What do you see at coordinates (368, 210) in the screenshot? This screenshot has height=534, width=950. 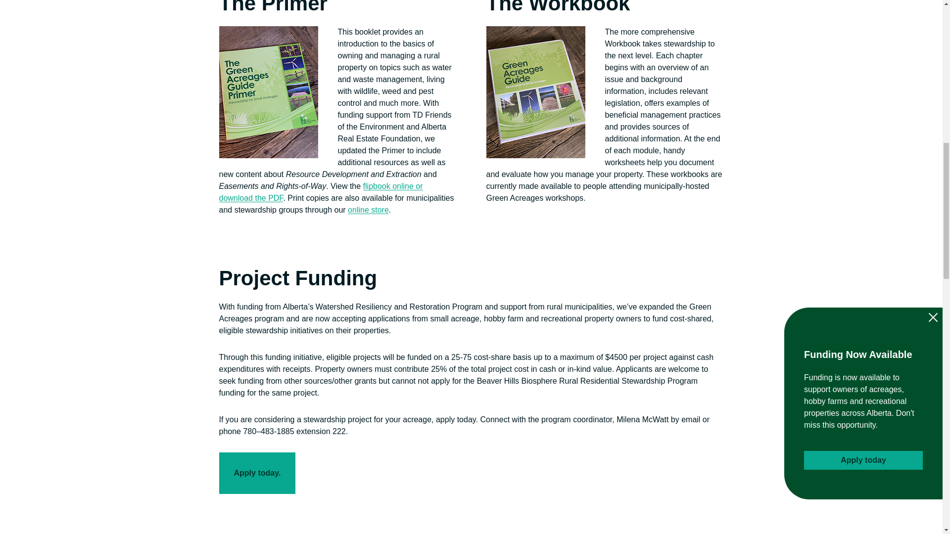 I see `Land Stewardship Centre online store` at bounding box center [368, 210].